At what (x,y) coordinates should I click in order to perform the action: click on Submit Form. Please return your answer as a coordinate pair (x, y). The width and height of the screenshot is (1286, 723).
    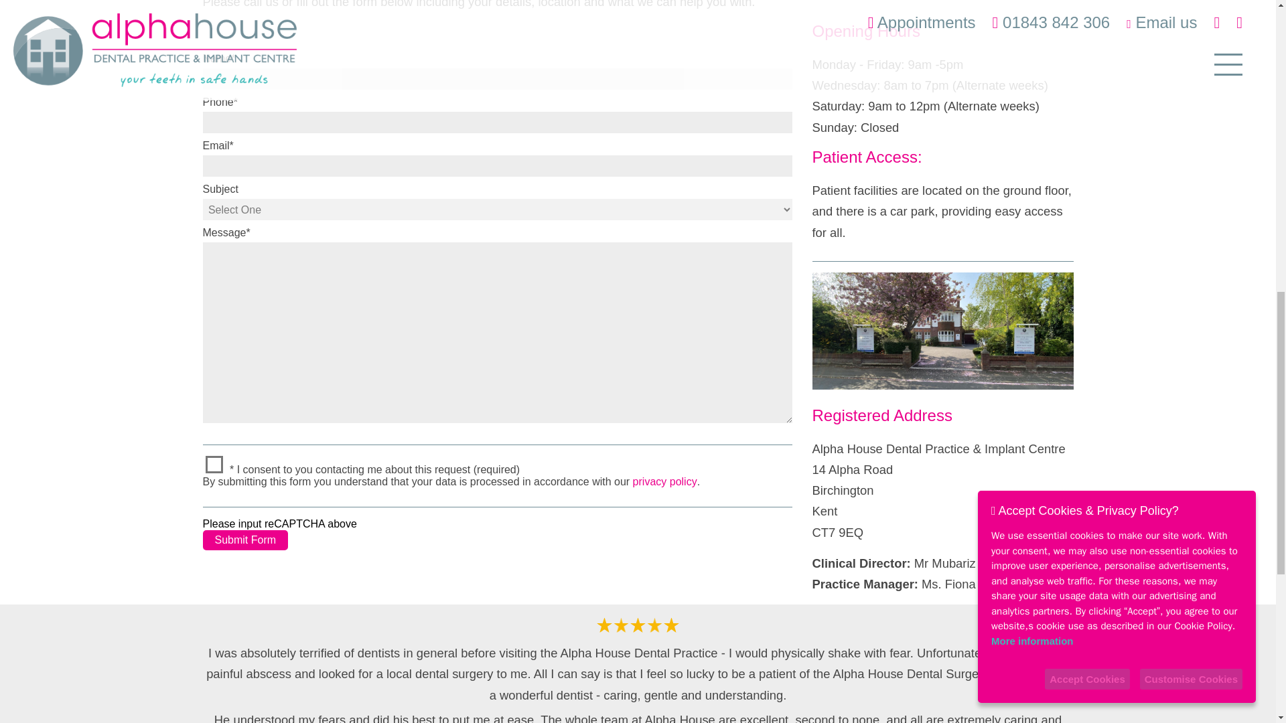
    Looking at the image, I should click on (245, 540).